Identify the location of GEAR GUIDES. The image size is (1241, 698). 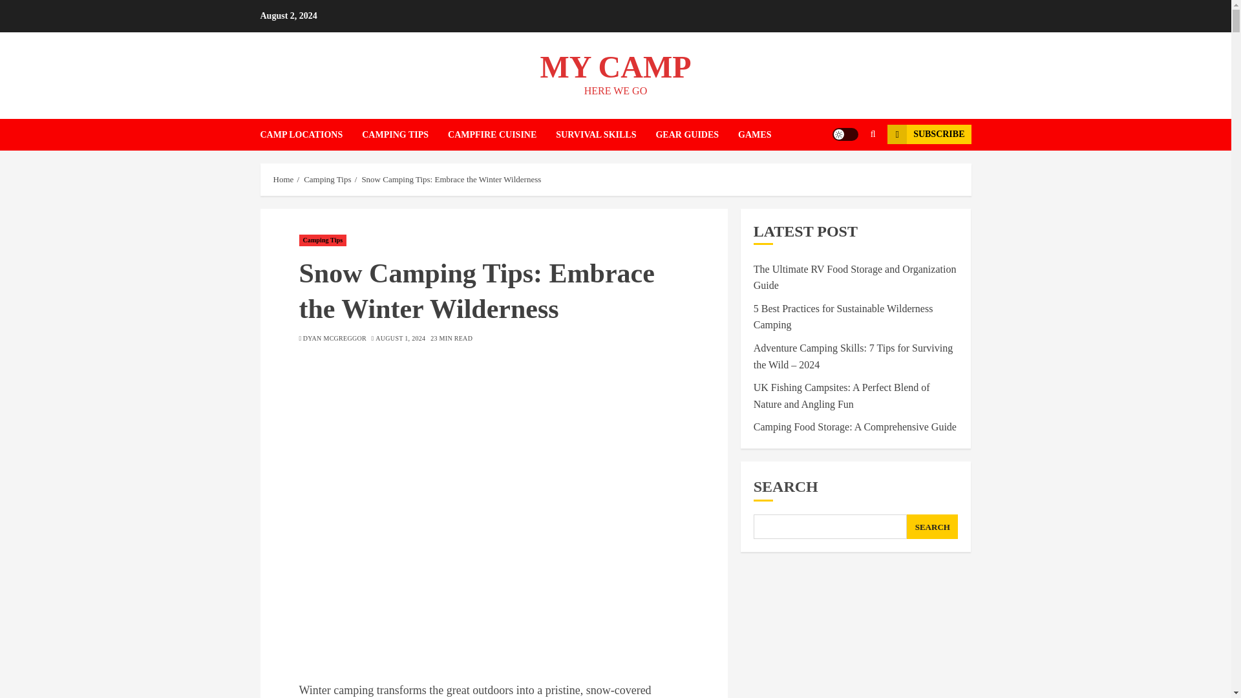
(697, 134).